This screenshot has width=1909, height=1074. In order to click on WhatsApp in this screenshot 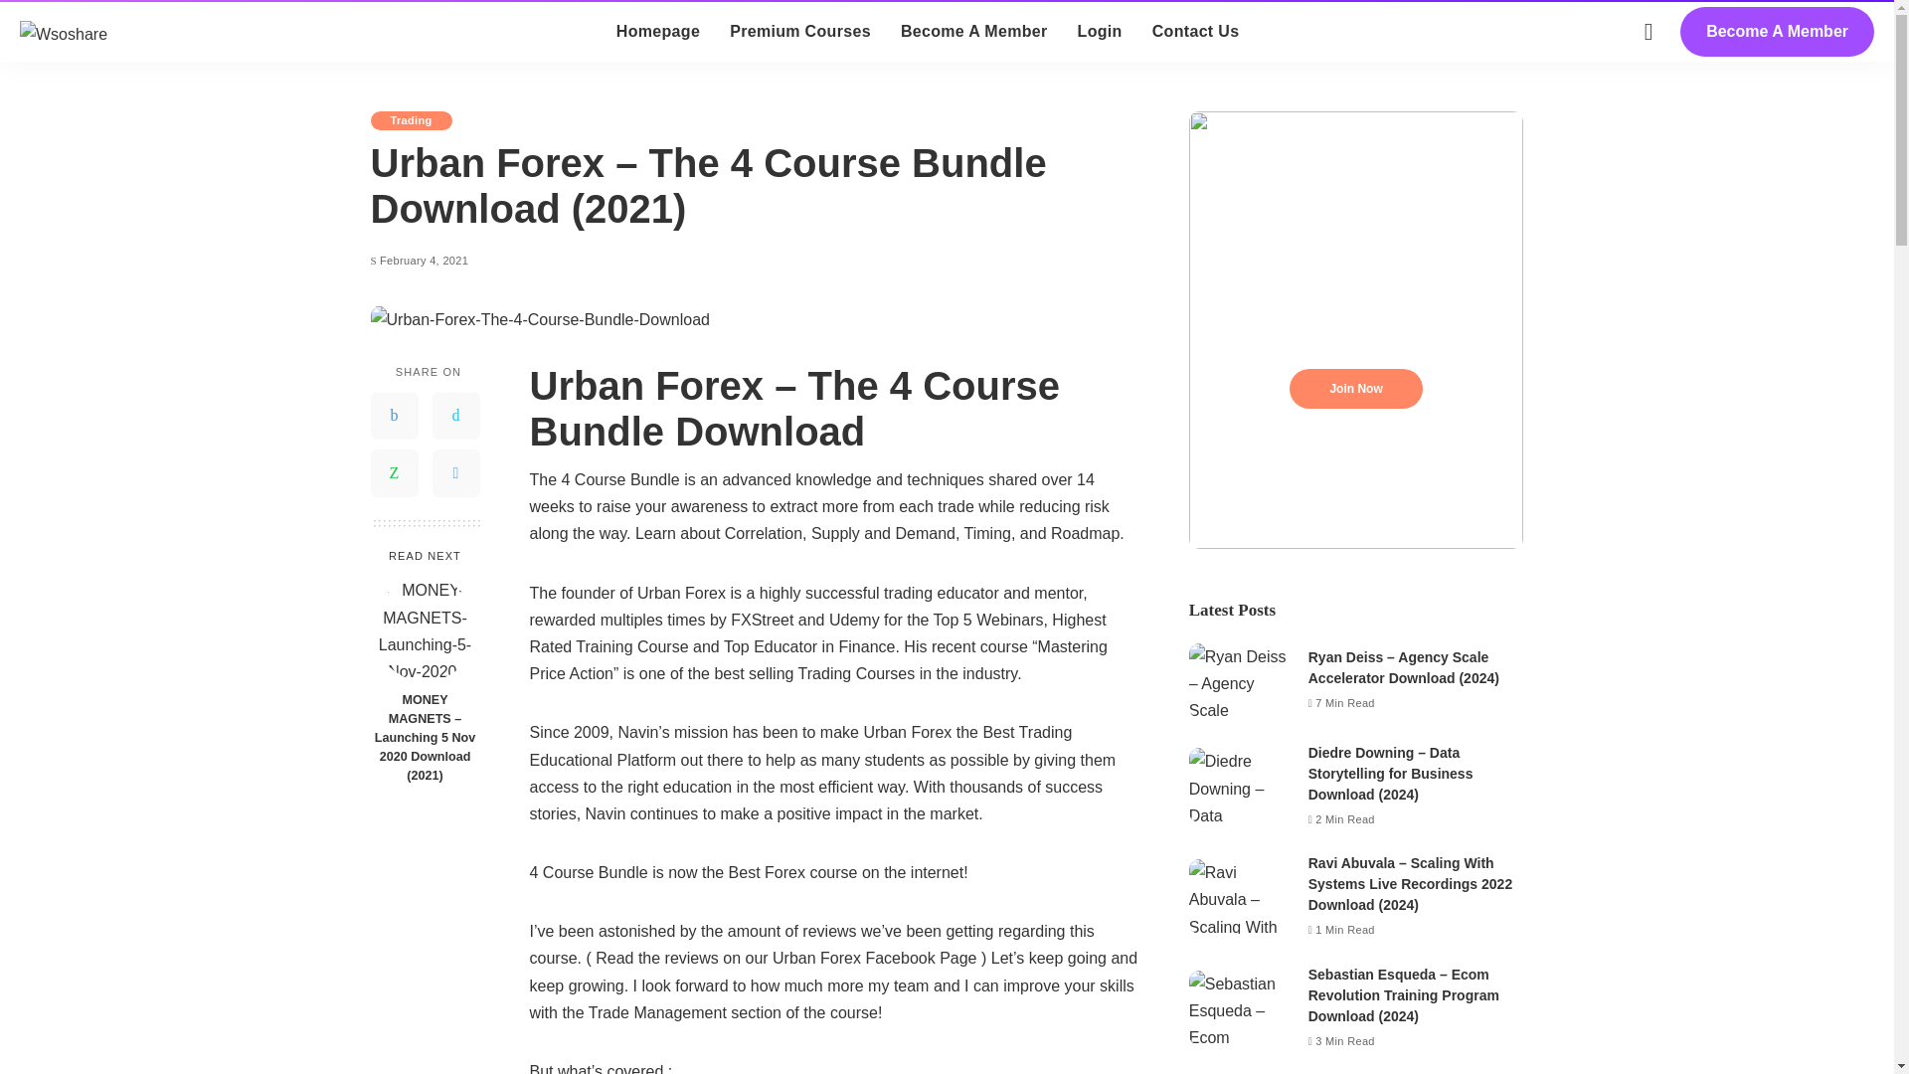, I will do `click(394, 473)`.